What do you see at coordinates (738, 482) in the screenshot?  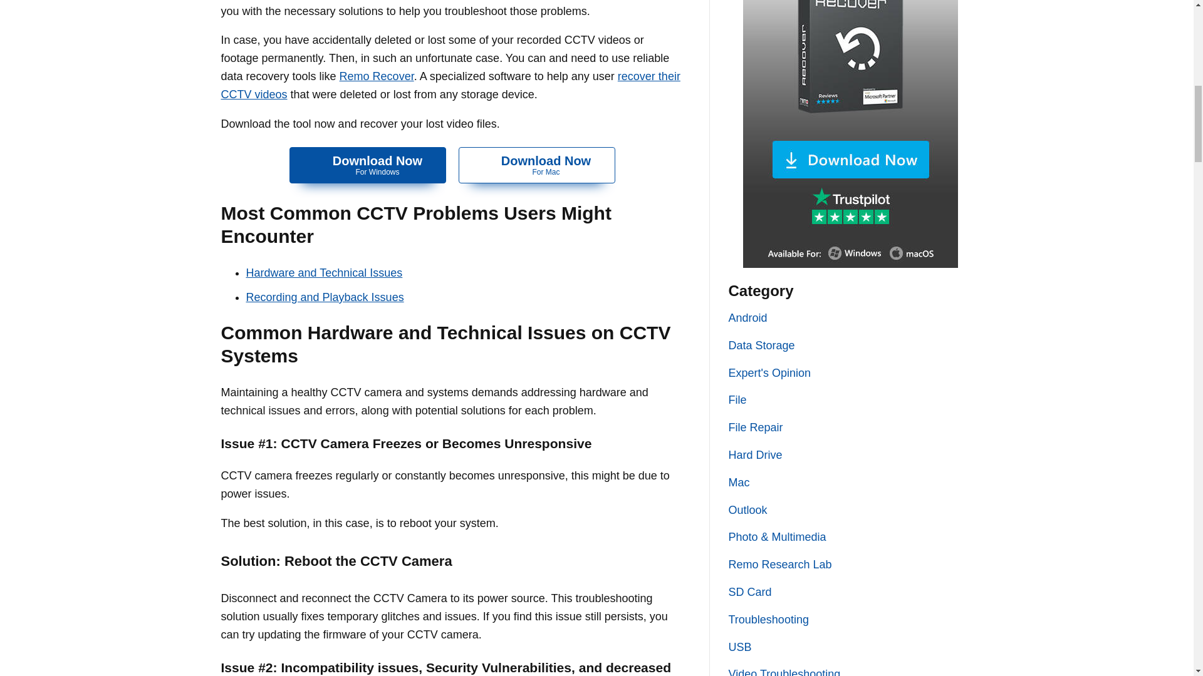 I see `File` at bounding box center [738, 482].